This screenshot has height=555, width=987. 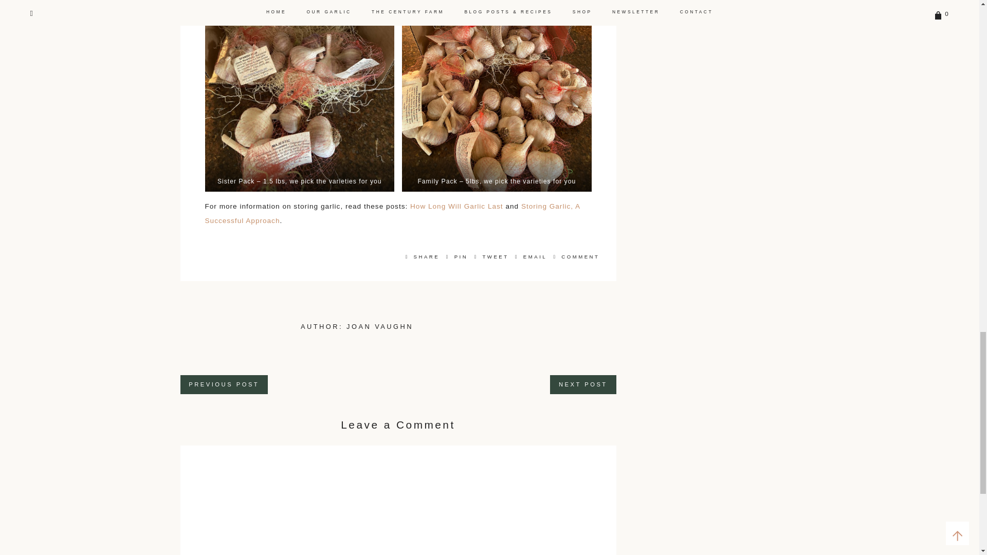 I want to click on NEXT POST, so click(x=583, y=384).